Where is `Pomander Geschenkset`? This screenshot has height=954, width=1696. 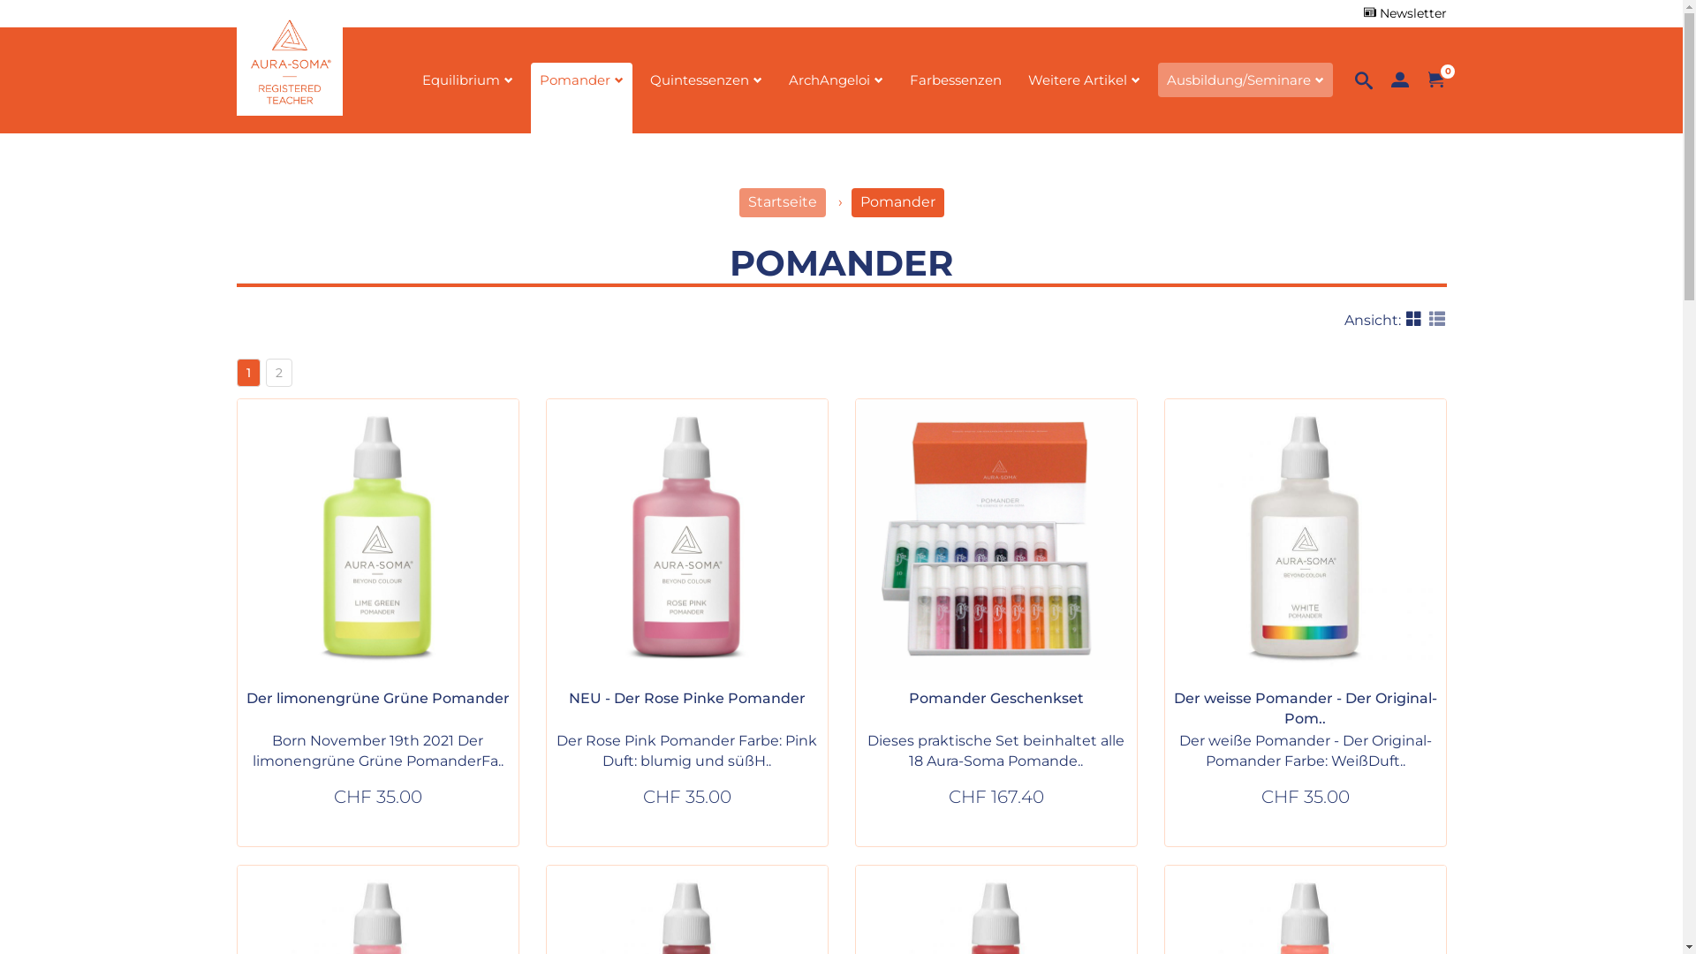 Pomander Geschenkset is located at coordinates (996, 698).